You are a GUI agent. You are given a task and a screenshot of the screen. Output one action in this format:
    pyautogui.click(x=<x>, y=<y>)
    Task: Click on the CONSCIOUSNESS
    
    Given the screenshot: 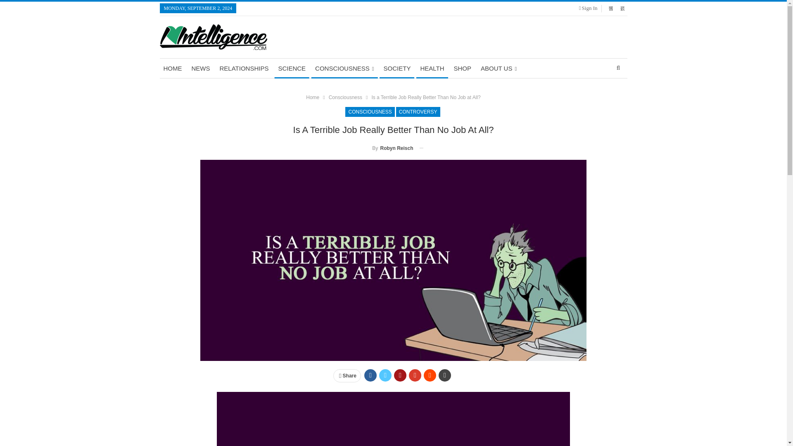 What is the action you would take?
    pyautogui.click(x=344, y=69)
    